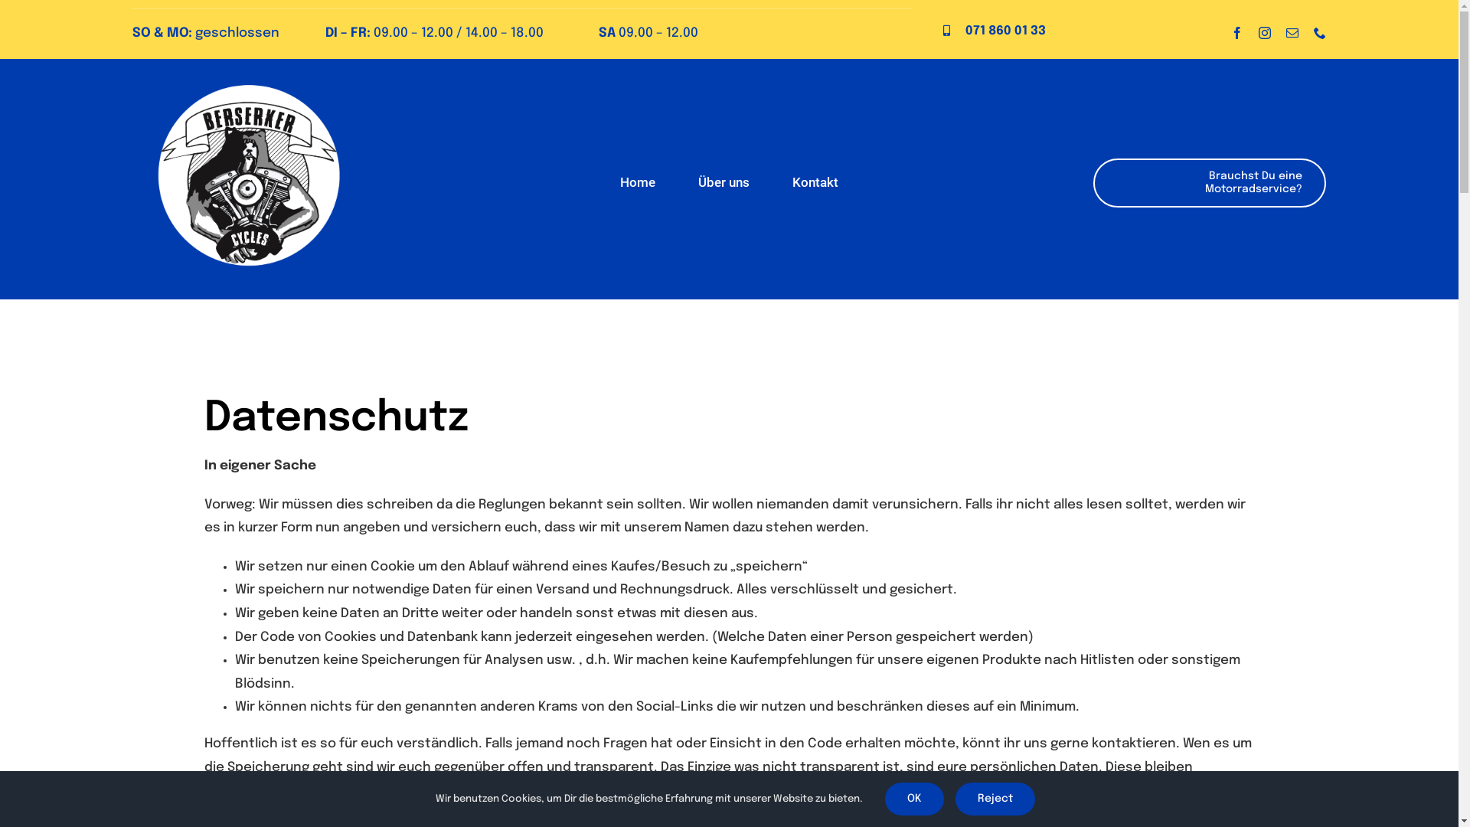 This screenshot has width=1470, height=827. Describe the element at coordinates (815, 182) in the screenshot. I see `Kontakt` at that location.